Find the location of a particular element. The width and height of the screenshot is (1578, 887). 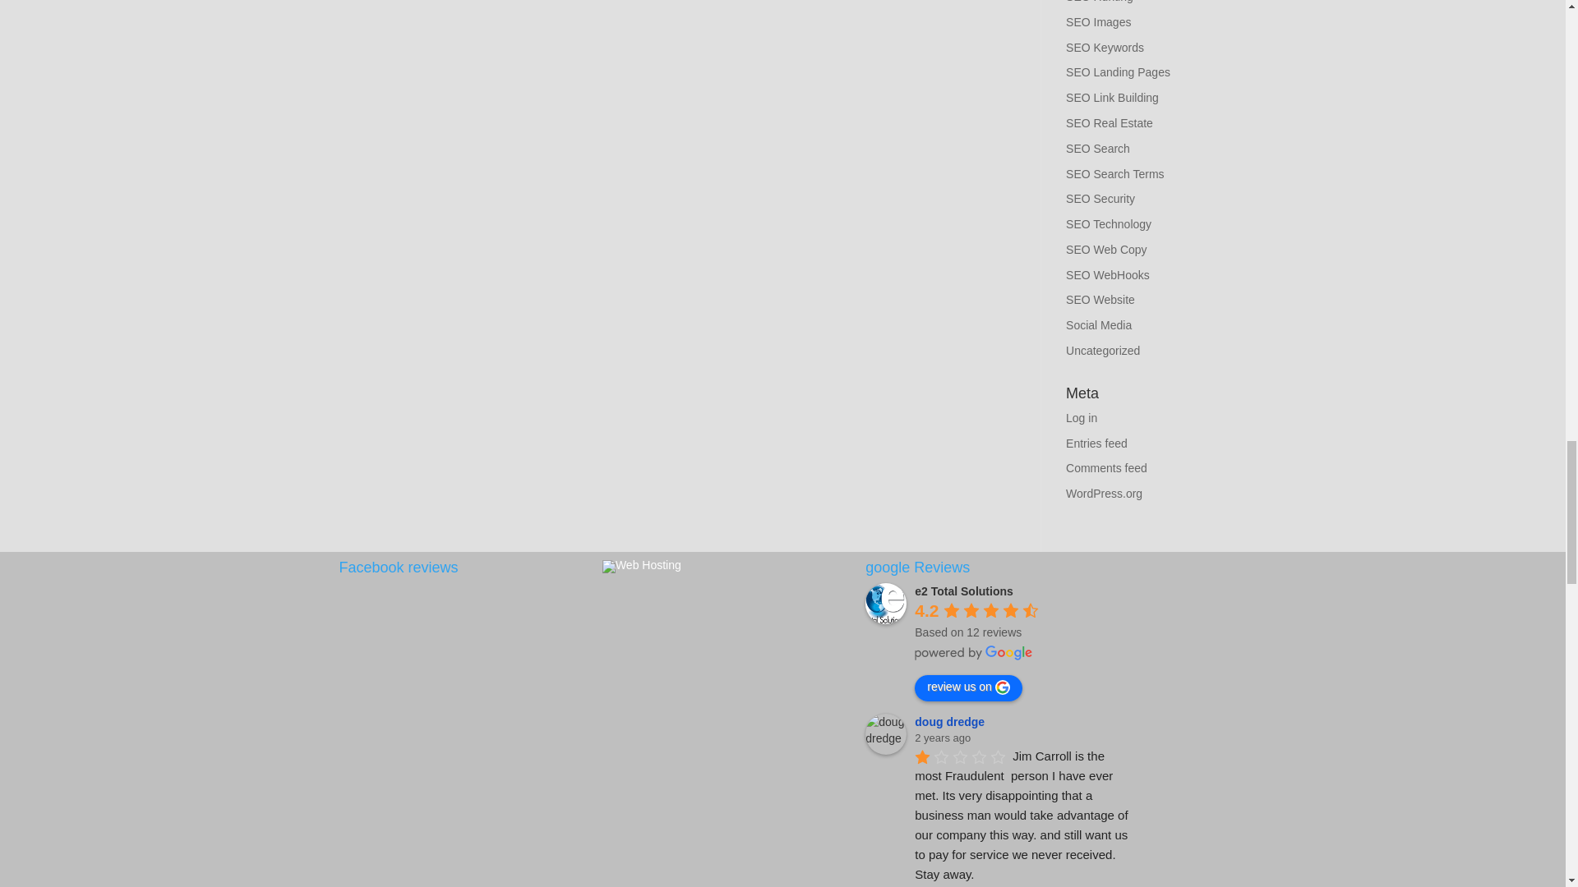

doug dredge is located at coordinates (885, 734).